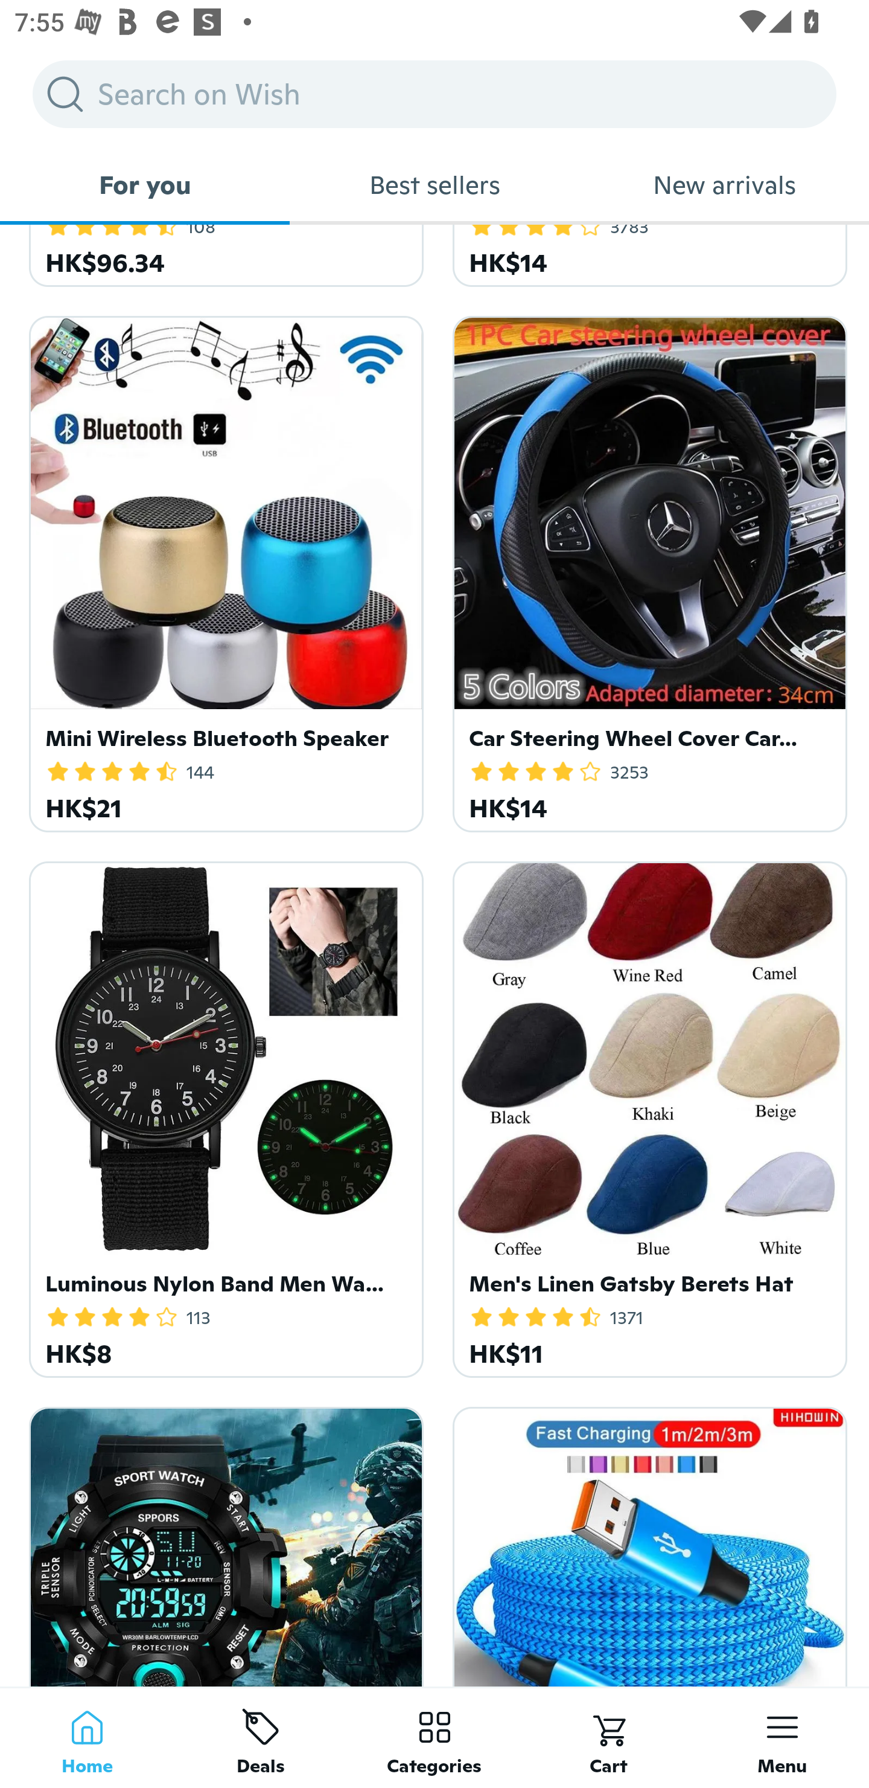 The width and height of the screenshot is (869, 1788). I want to click on Cart, so click(608, 1737).